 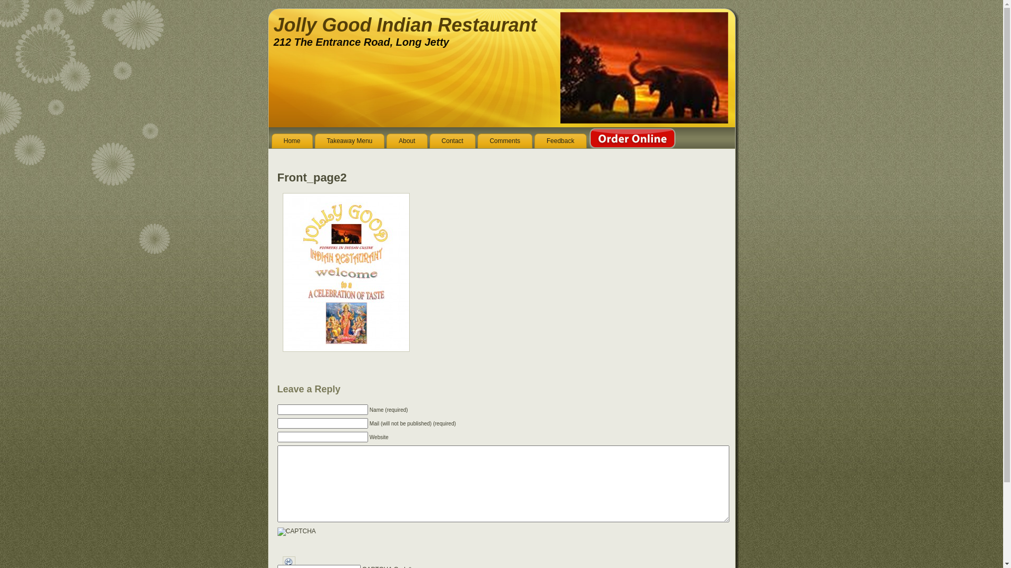 I want to click on Comments, so click(x=505, y=141).